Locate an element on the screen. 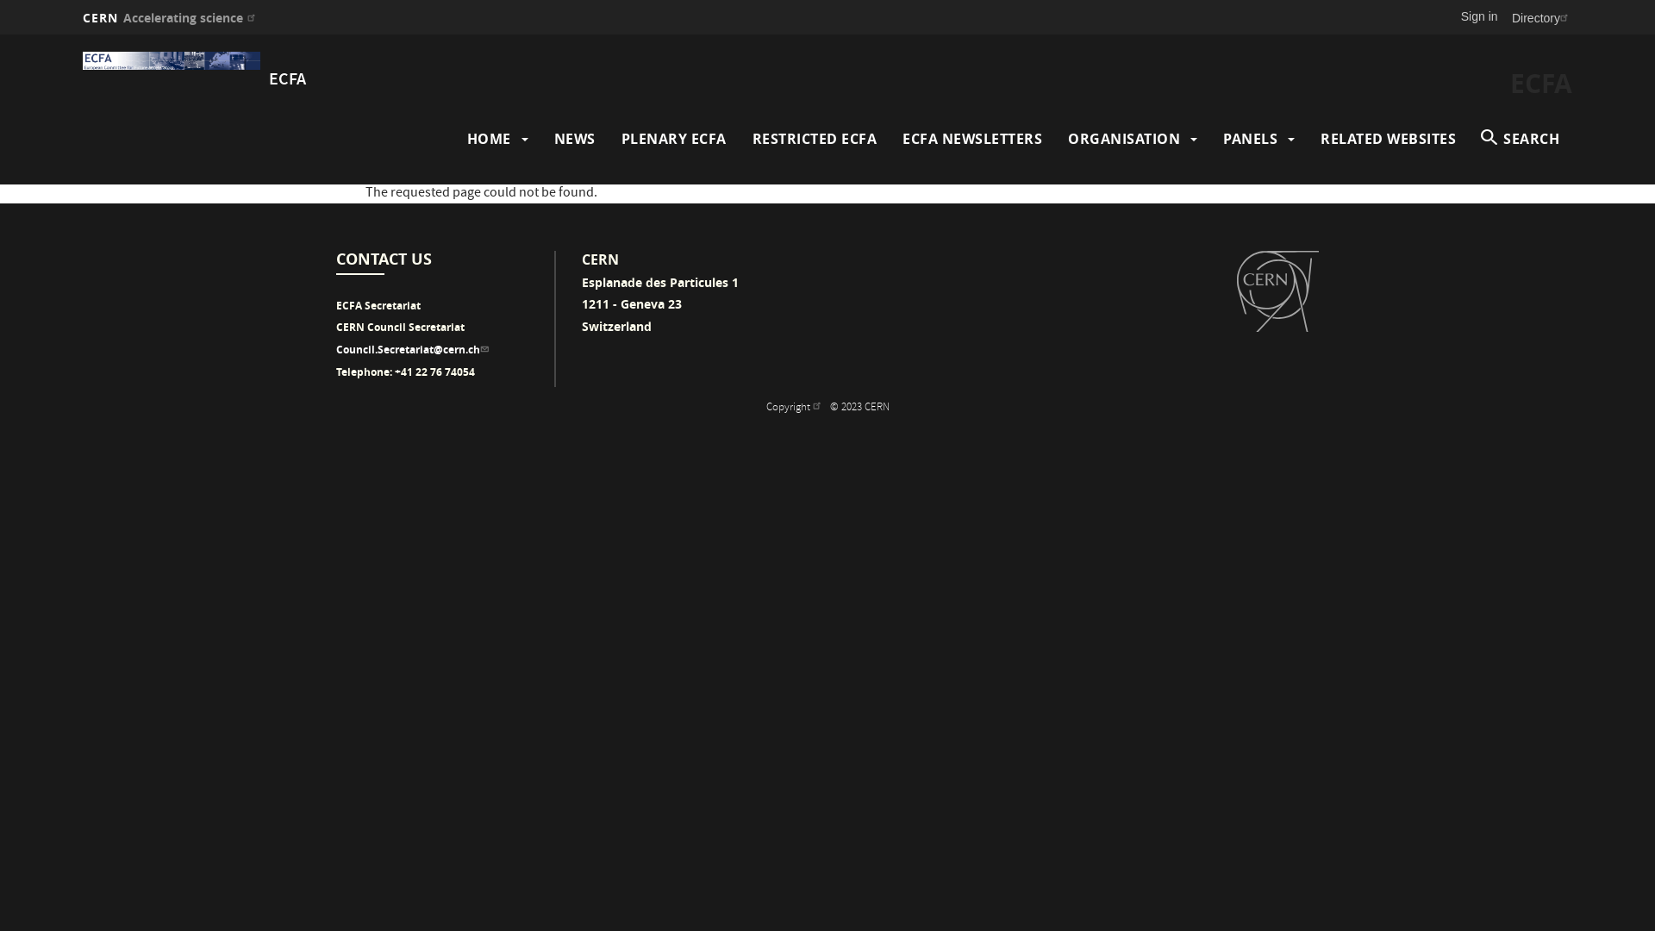 The width and height of the screenshot is (1655, 931). CERN is located at coordinates (1277, 291).